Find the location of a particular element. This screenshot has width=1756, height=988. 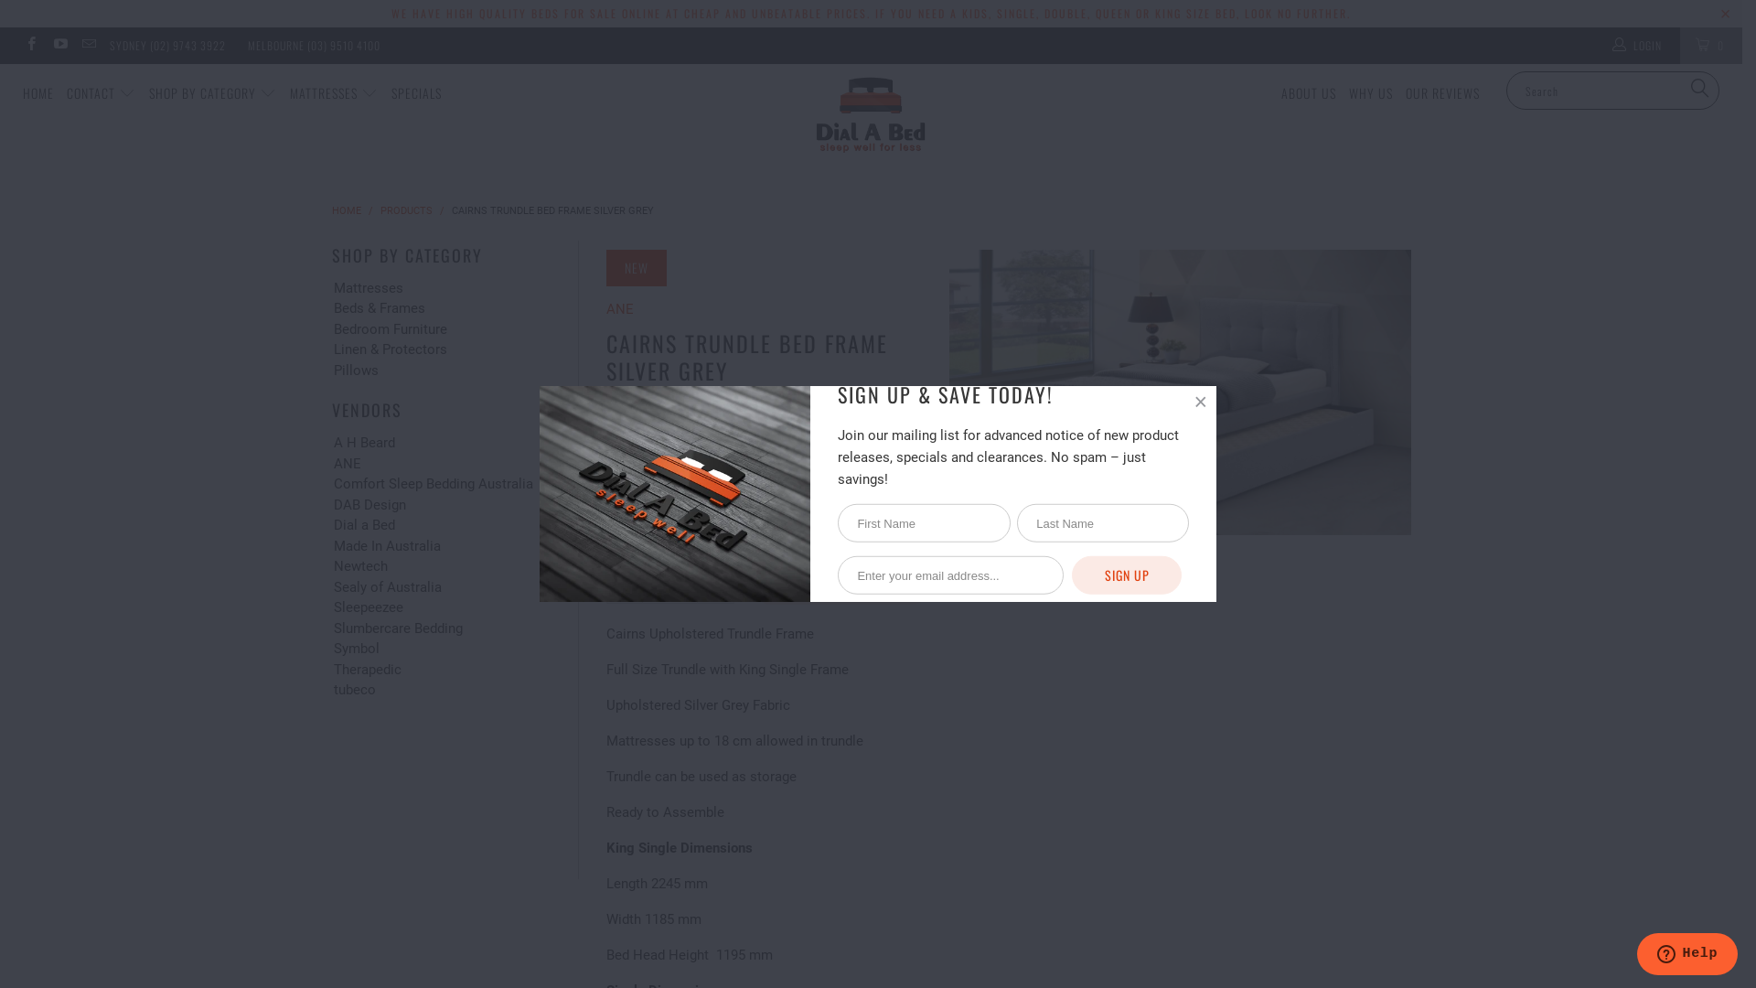

CONTACT is located at coordinates (102, 93).